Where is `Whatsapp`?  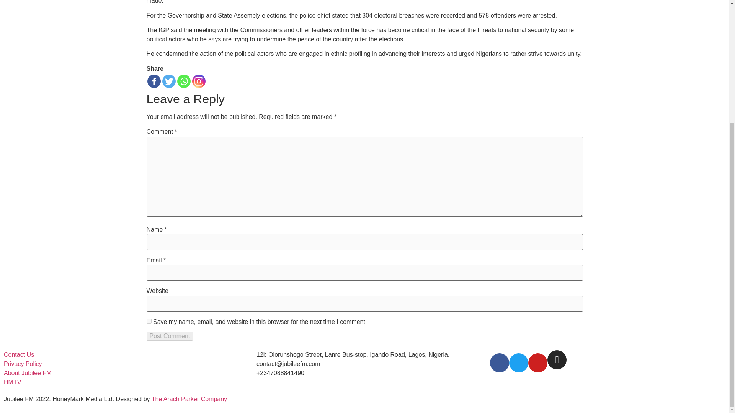
Whatsapp is located at coordinates (184, 81).